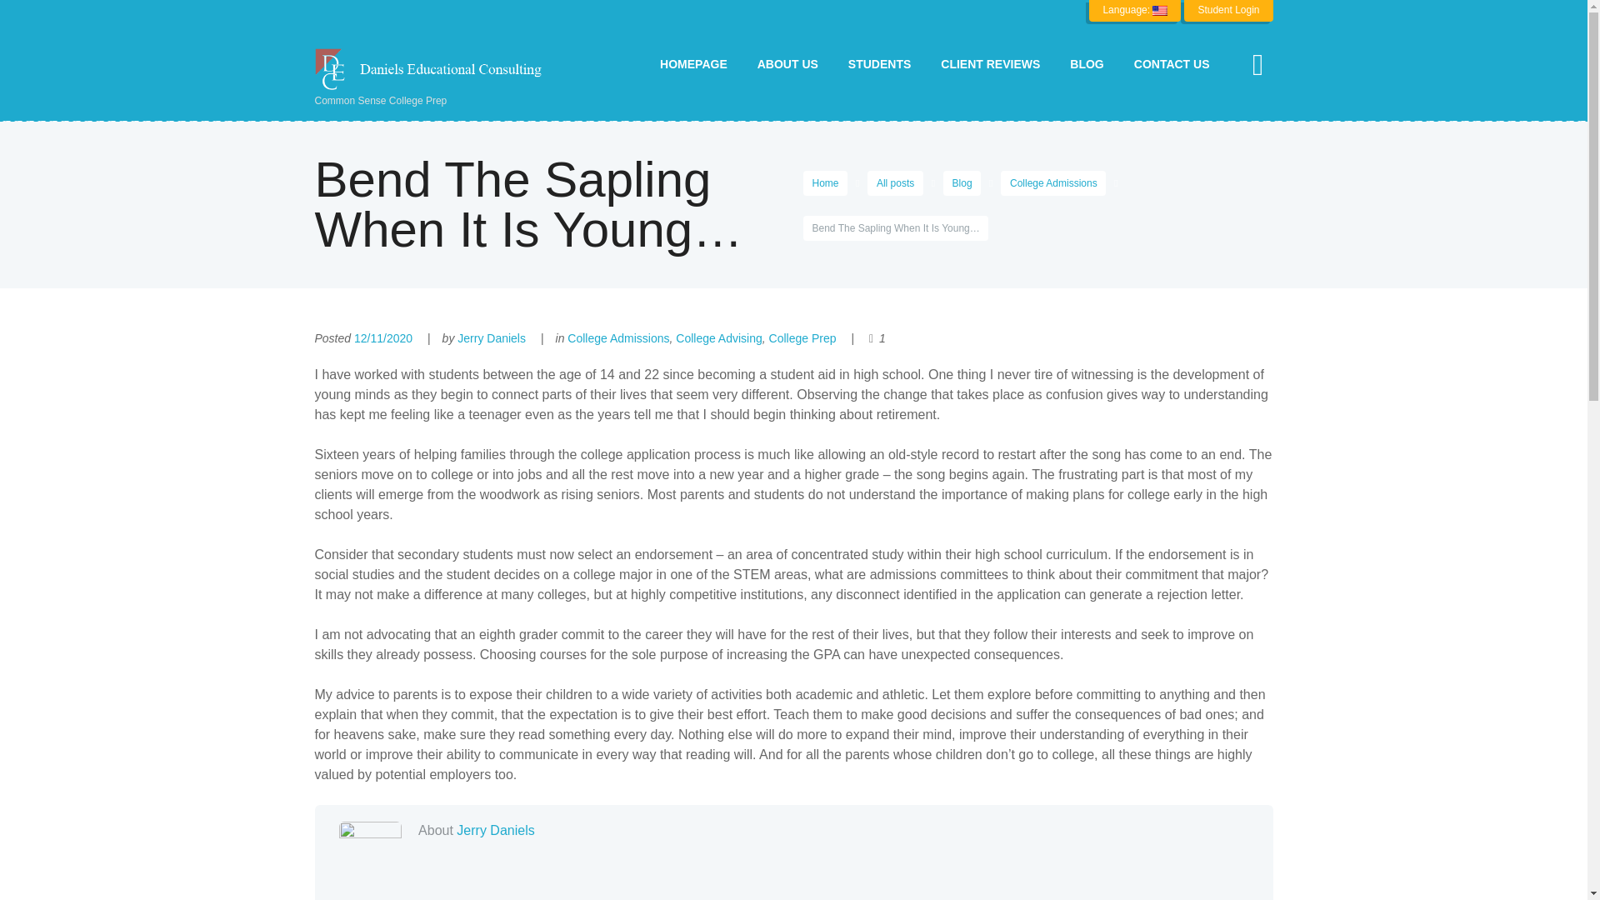 Image resolution: width=1600 pixels, height=900 pixels. What do you see at coordinates (1172, 64) in the screenshot?
I see `CONTACT US` at bounding box center [1172, 64].